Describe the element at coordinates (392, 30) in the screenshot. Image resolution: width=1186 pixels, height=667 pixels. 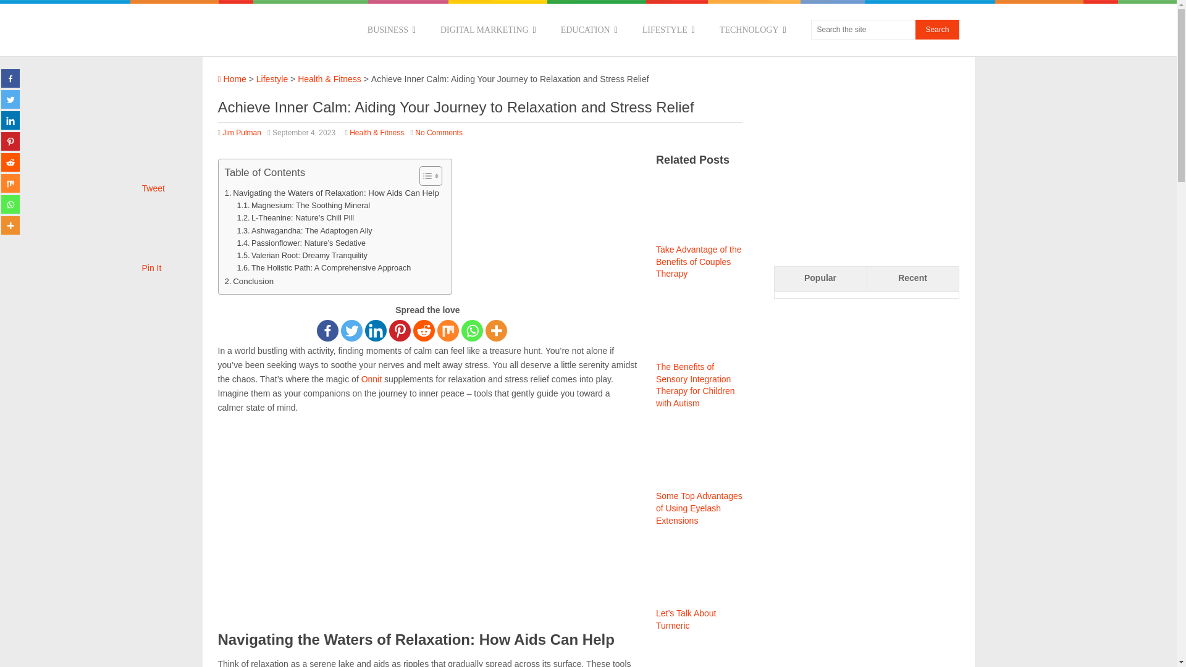
I see `BUSINESS` at that location.